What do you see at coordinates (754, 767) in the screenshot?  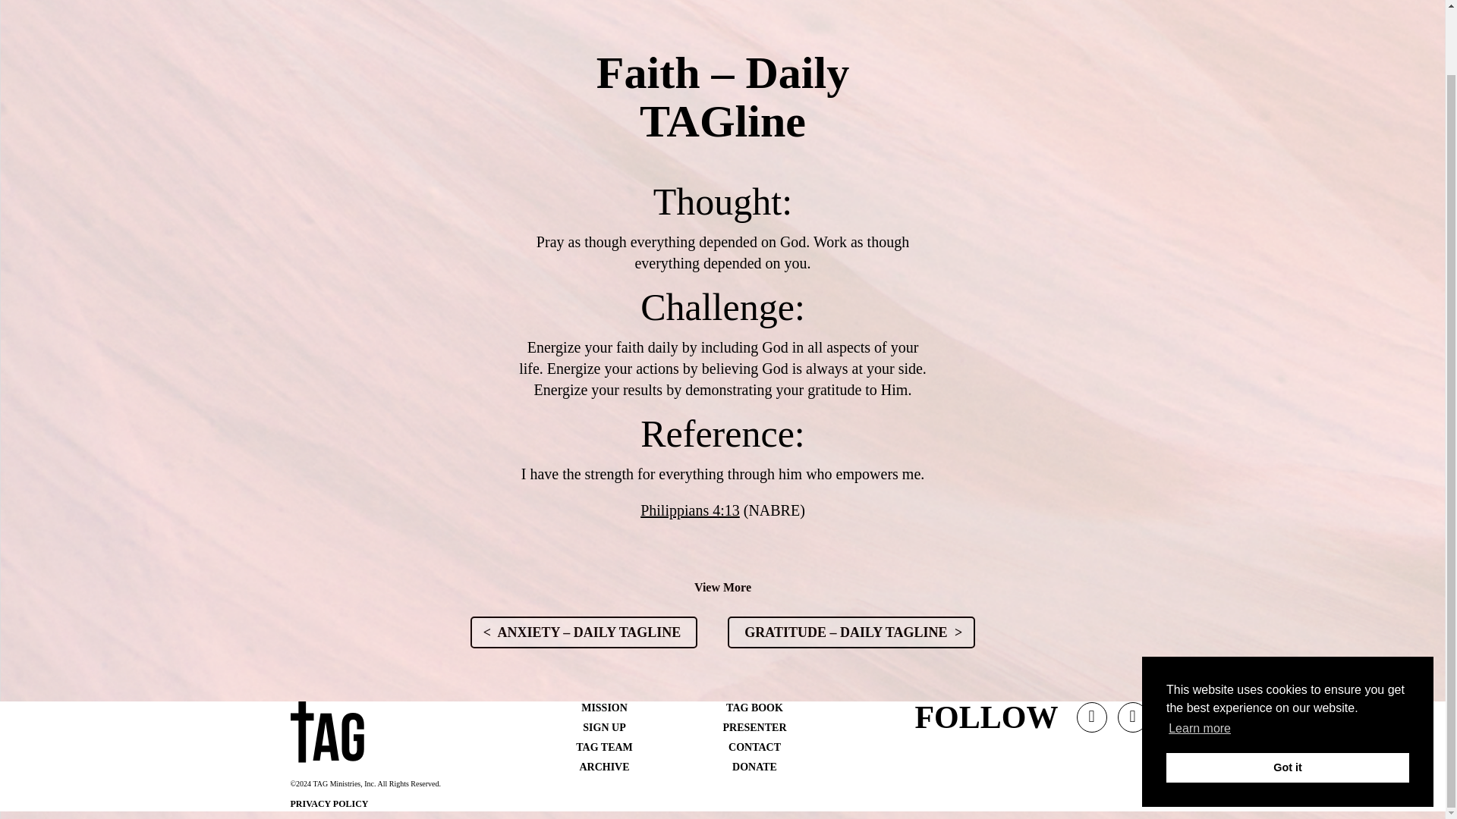 I see `DONATE` at bounding box center [754, 767].